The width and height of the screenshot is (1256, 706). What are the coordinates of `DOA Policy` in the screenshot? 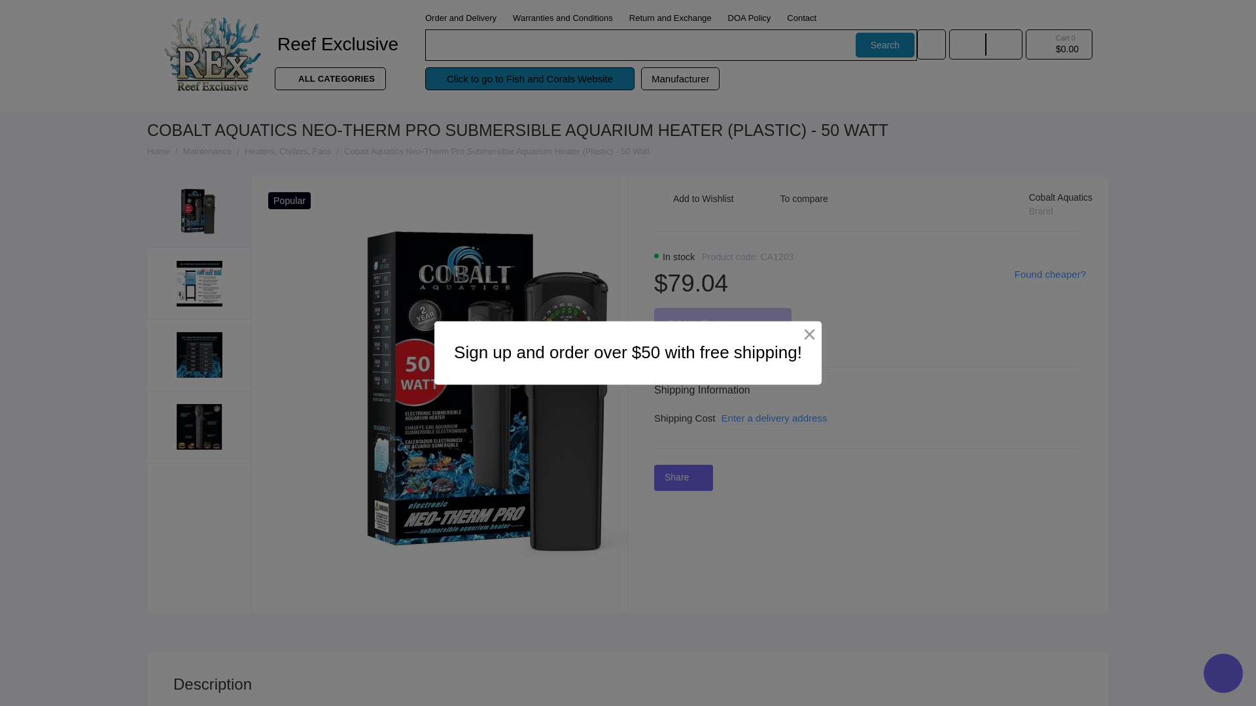 It's located at (750, 18).